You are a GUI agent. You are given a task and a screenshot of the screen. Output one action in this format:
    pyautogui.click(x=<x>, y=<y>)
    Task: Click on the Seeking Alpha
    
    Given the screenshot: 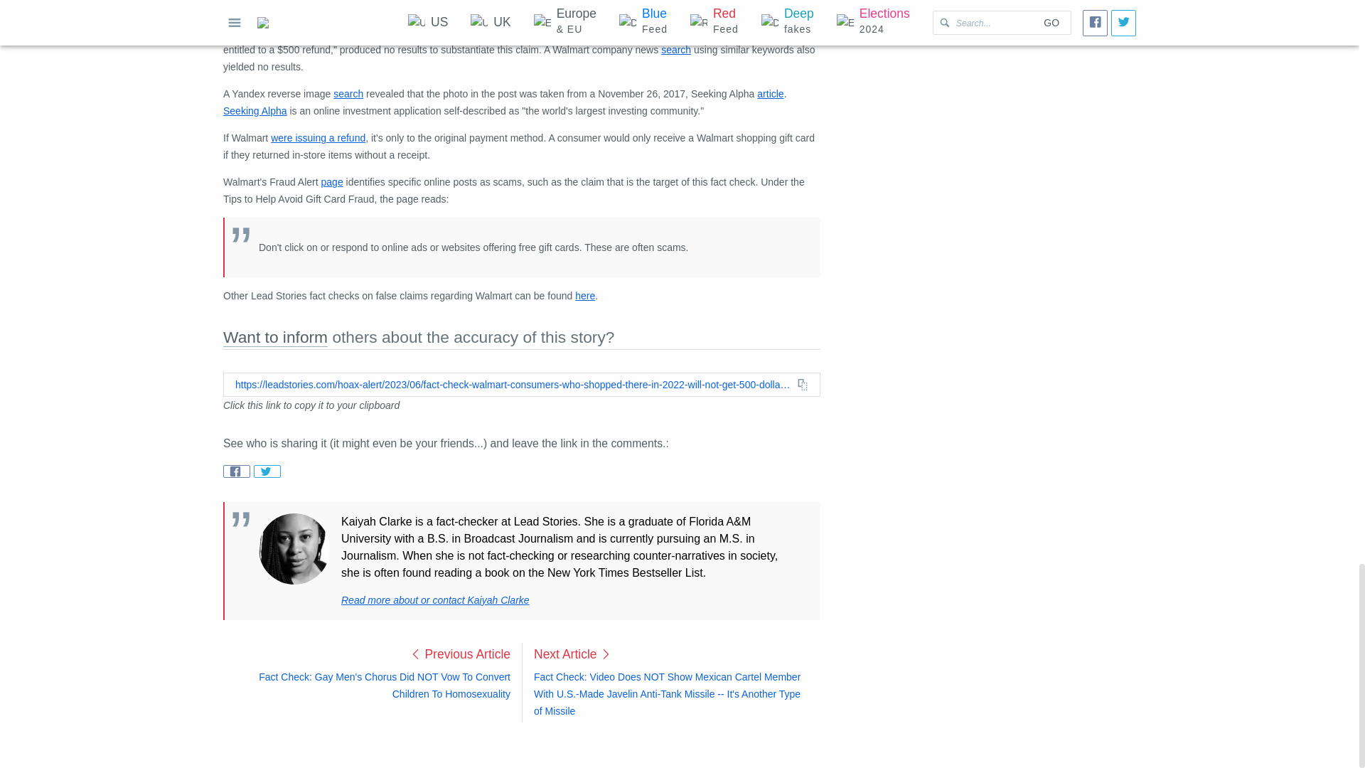 What is the action you would take?
    pyautogui.click(x=255, y=111)
    